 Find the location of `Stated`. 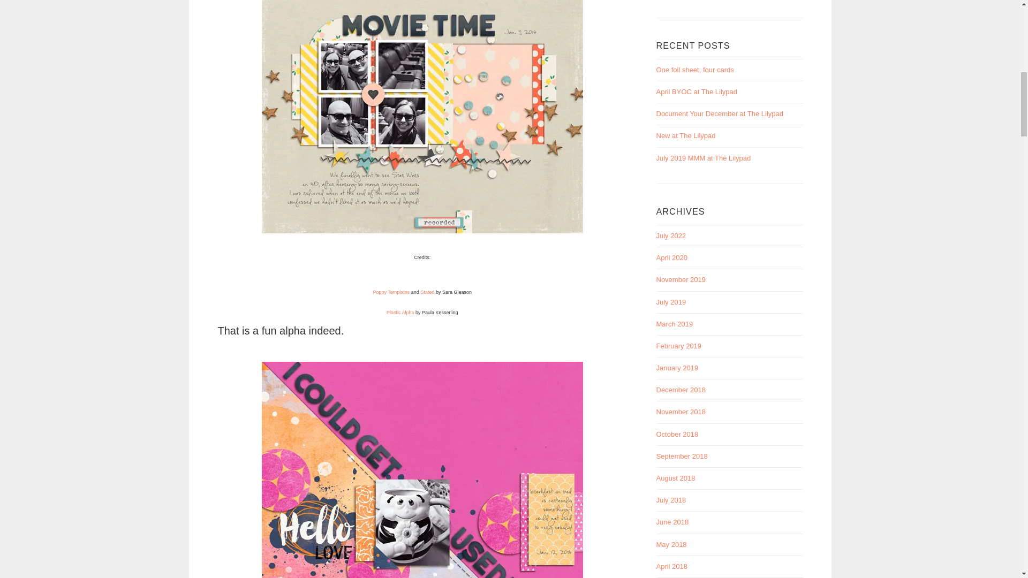

Stated is located at coordinates (427, 292).